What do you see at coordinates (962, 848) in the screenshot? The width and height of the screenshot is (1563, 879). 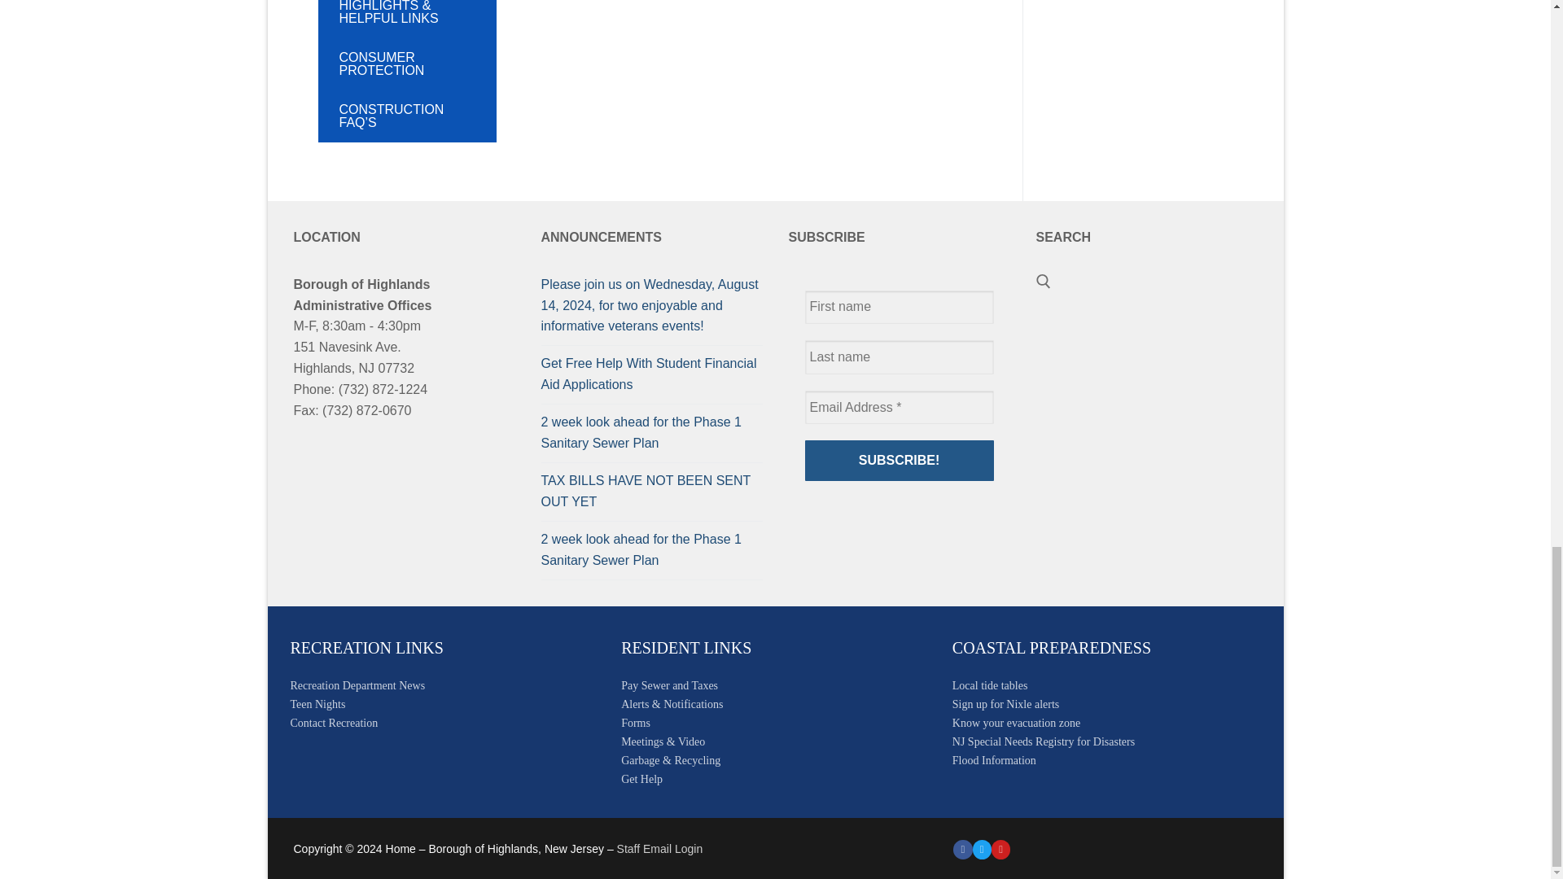 I see `Facebook` at bounding box center [962, 848].